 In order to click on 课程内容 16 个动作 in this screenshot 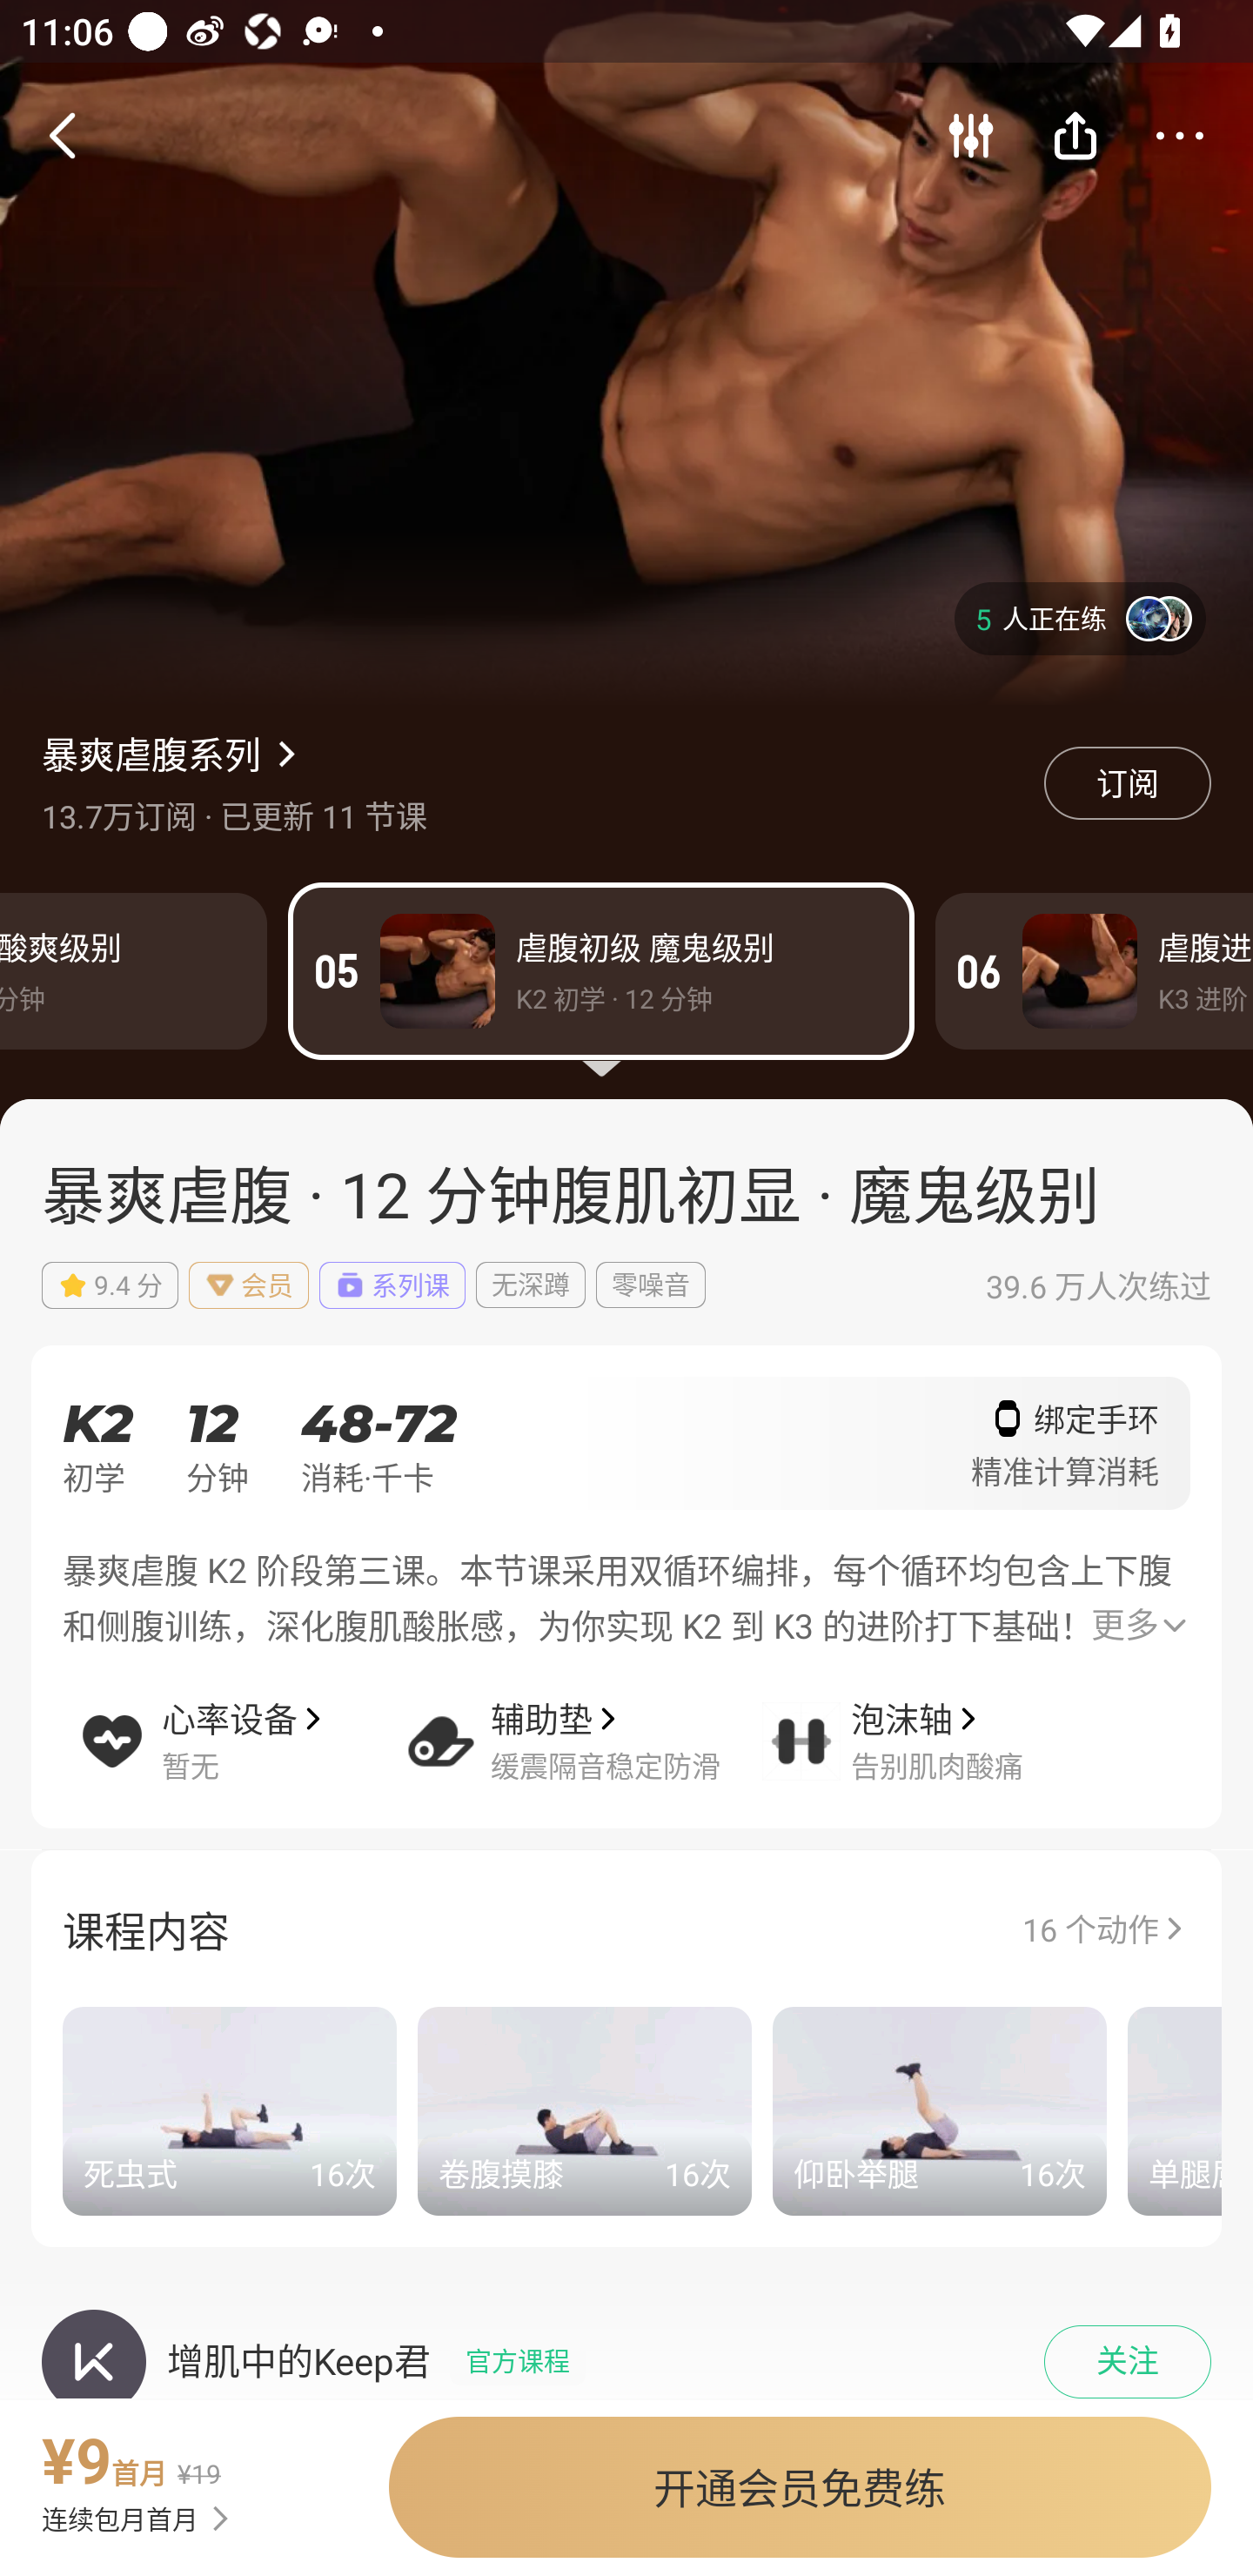, I will do `click(626, 1928)`.